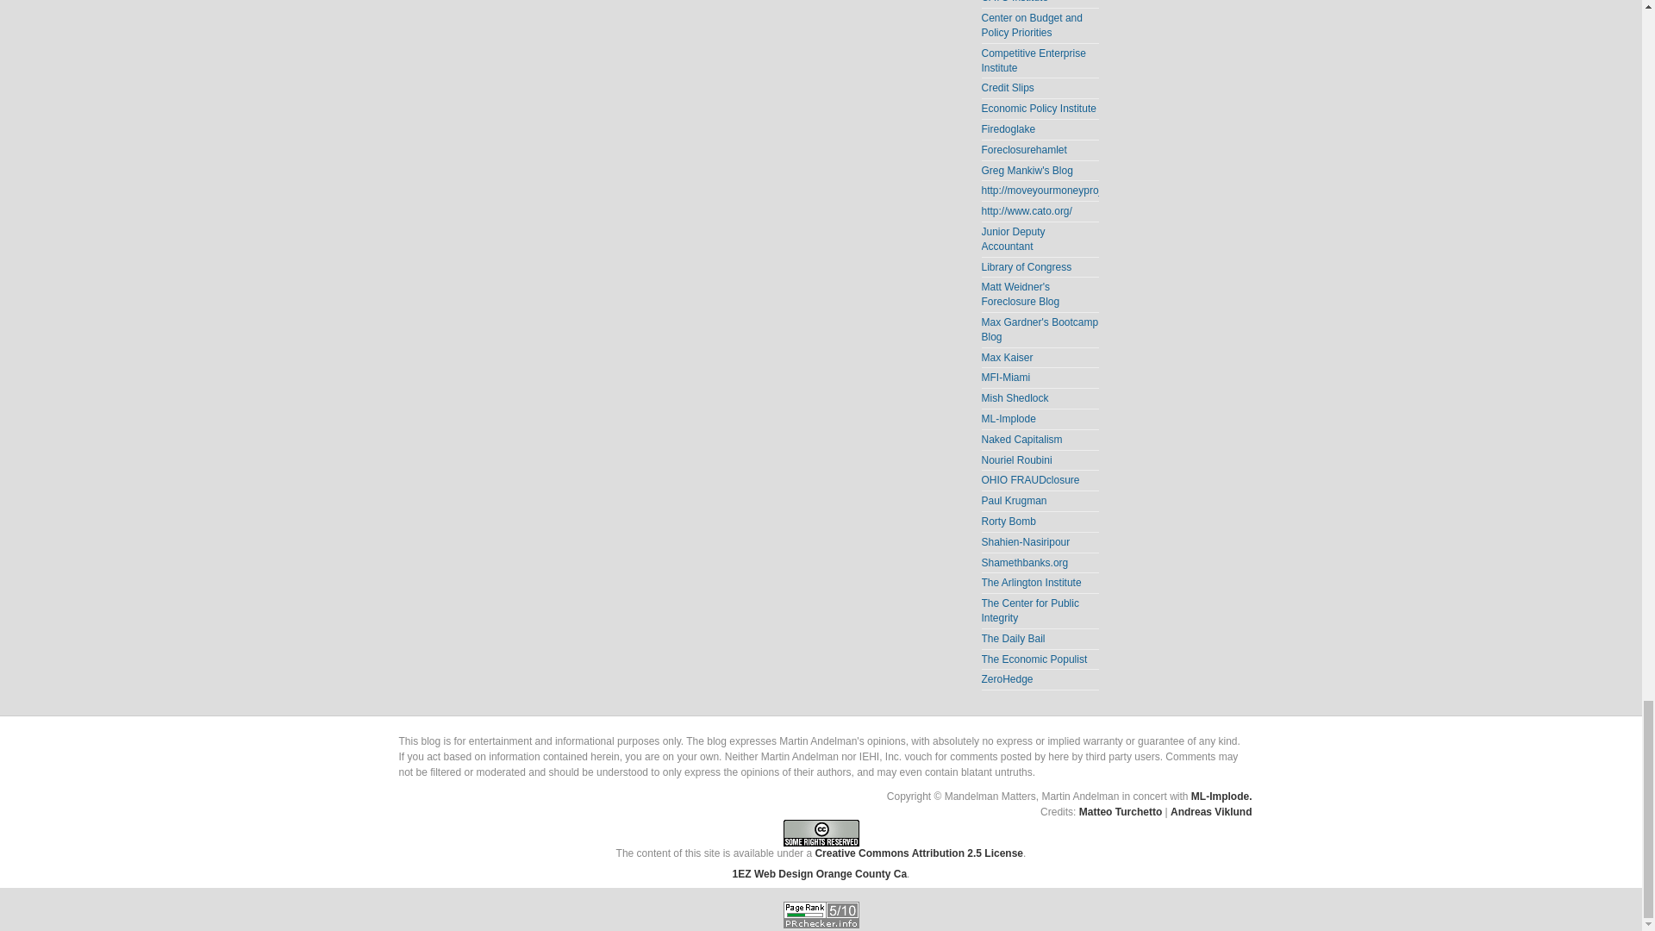  What do you see at coordinates (1029, 479) in the screenshot?
I see `OHIO FRAUDclosure` at bounding box center [1029, 479].